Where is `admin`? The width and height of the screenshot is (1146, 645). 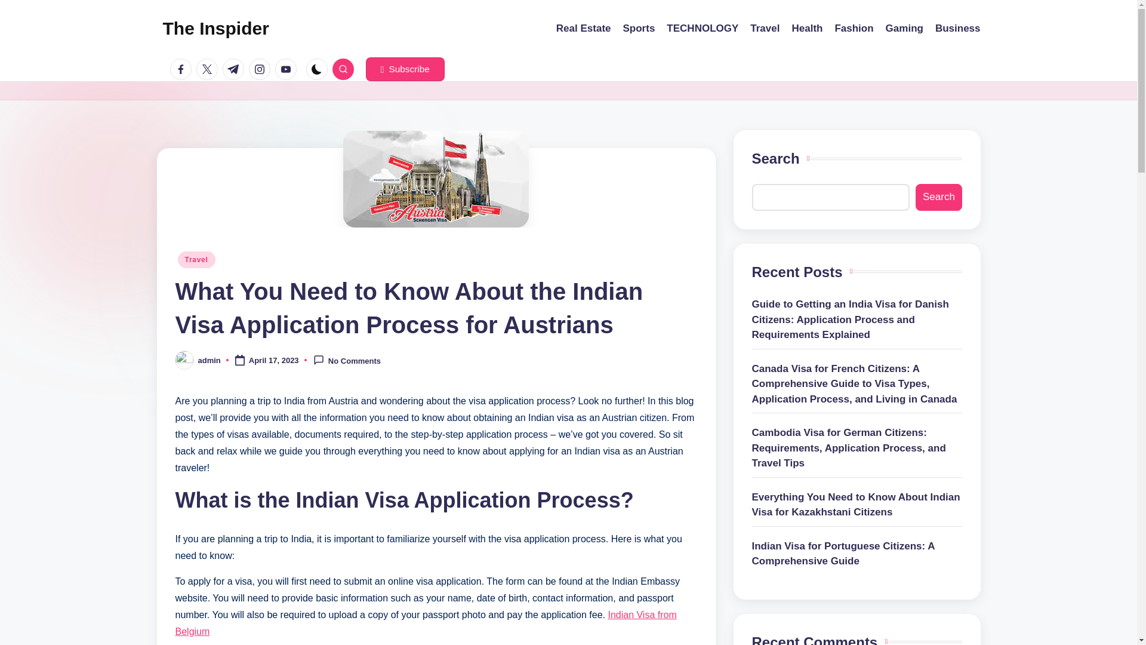 admin is located at coordinates (210, 361).